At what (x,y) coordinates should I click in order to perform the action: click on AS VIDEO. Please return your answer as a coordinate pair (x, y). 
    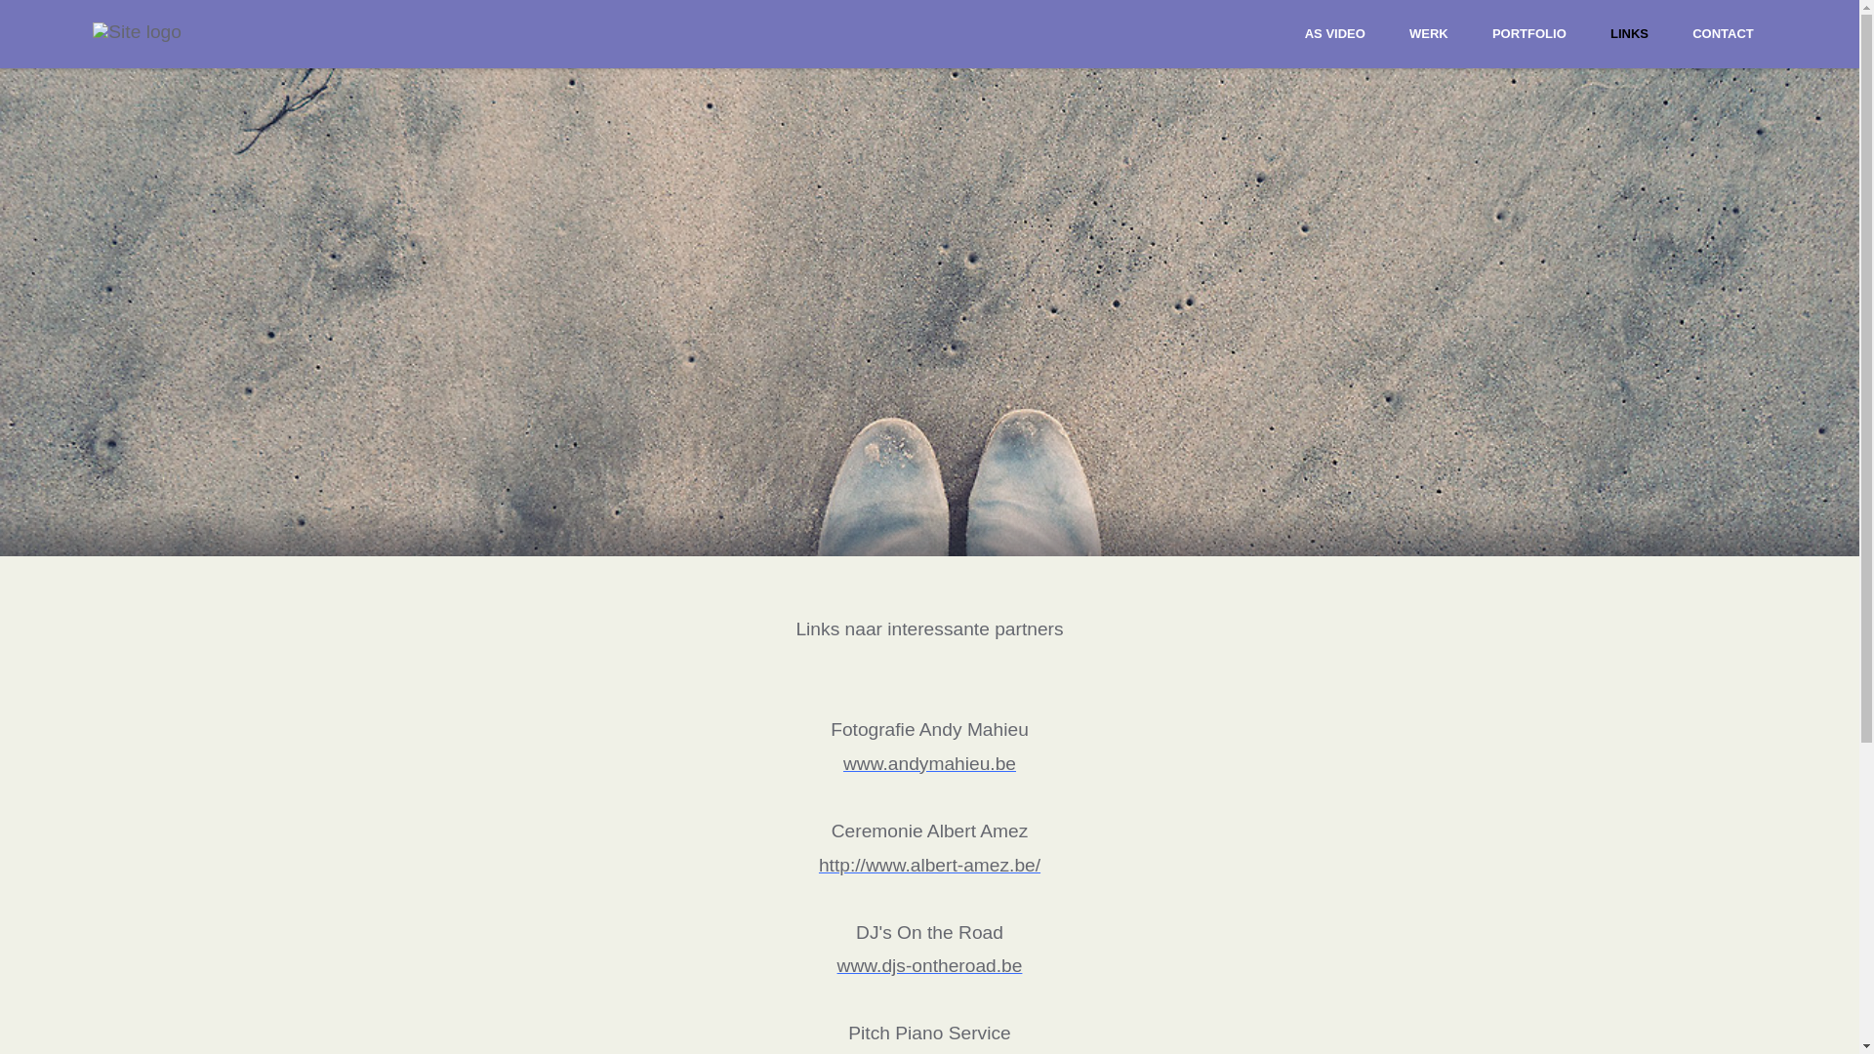
    Looking at the image, I should click on (1335, 33).